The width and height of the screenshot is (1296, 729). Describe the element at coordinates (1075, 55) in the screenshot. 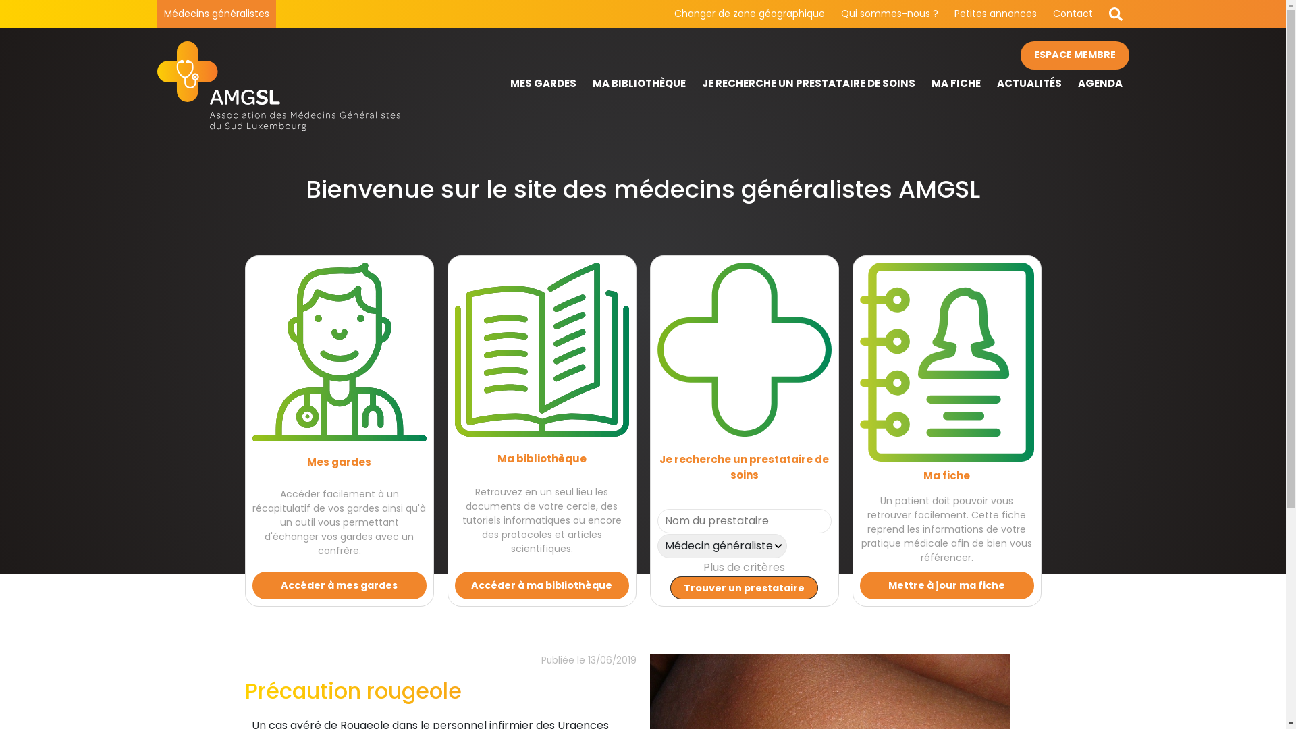

I see `ESPACE MEMBRE` at that location.